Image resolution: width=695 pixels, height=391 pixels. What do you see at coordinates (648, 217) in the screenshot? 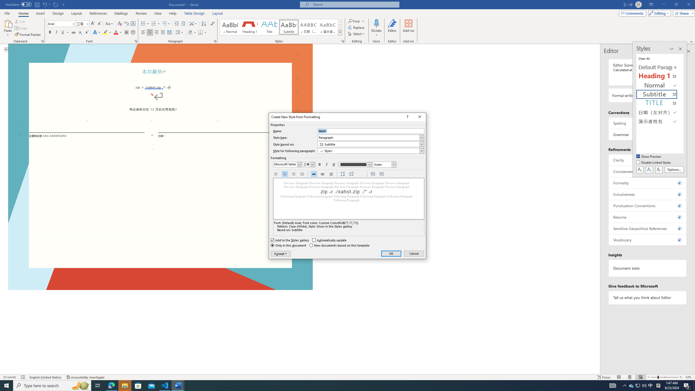
I see `Resume, 0 issues. Press space or enter to review items.` at bounding box center [648, 217].